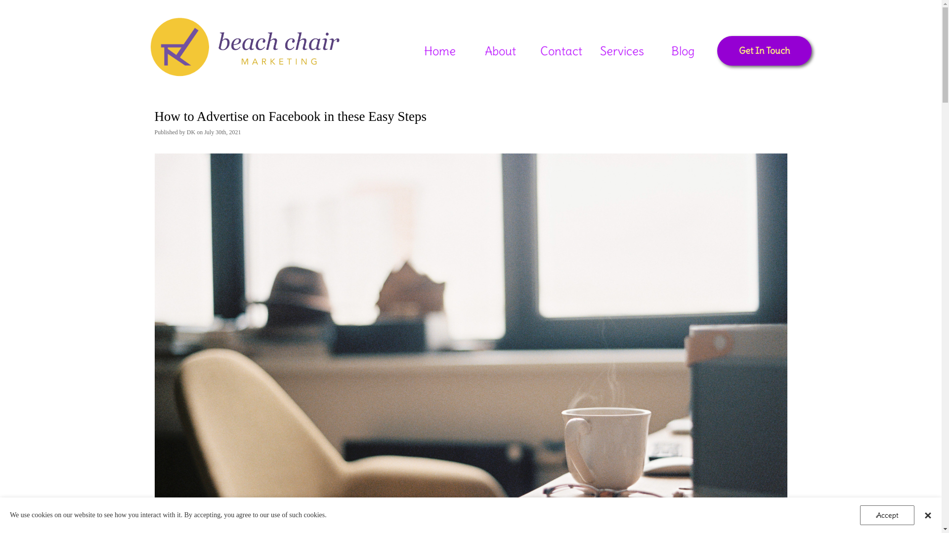 Image resolution: width=949 pixels, height=533 pixels. Describe the element at coordinates (683, 50) in the screenshot. I see `Blog` at that location.